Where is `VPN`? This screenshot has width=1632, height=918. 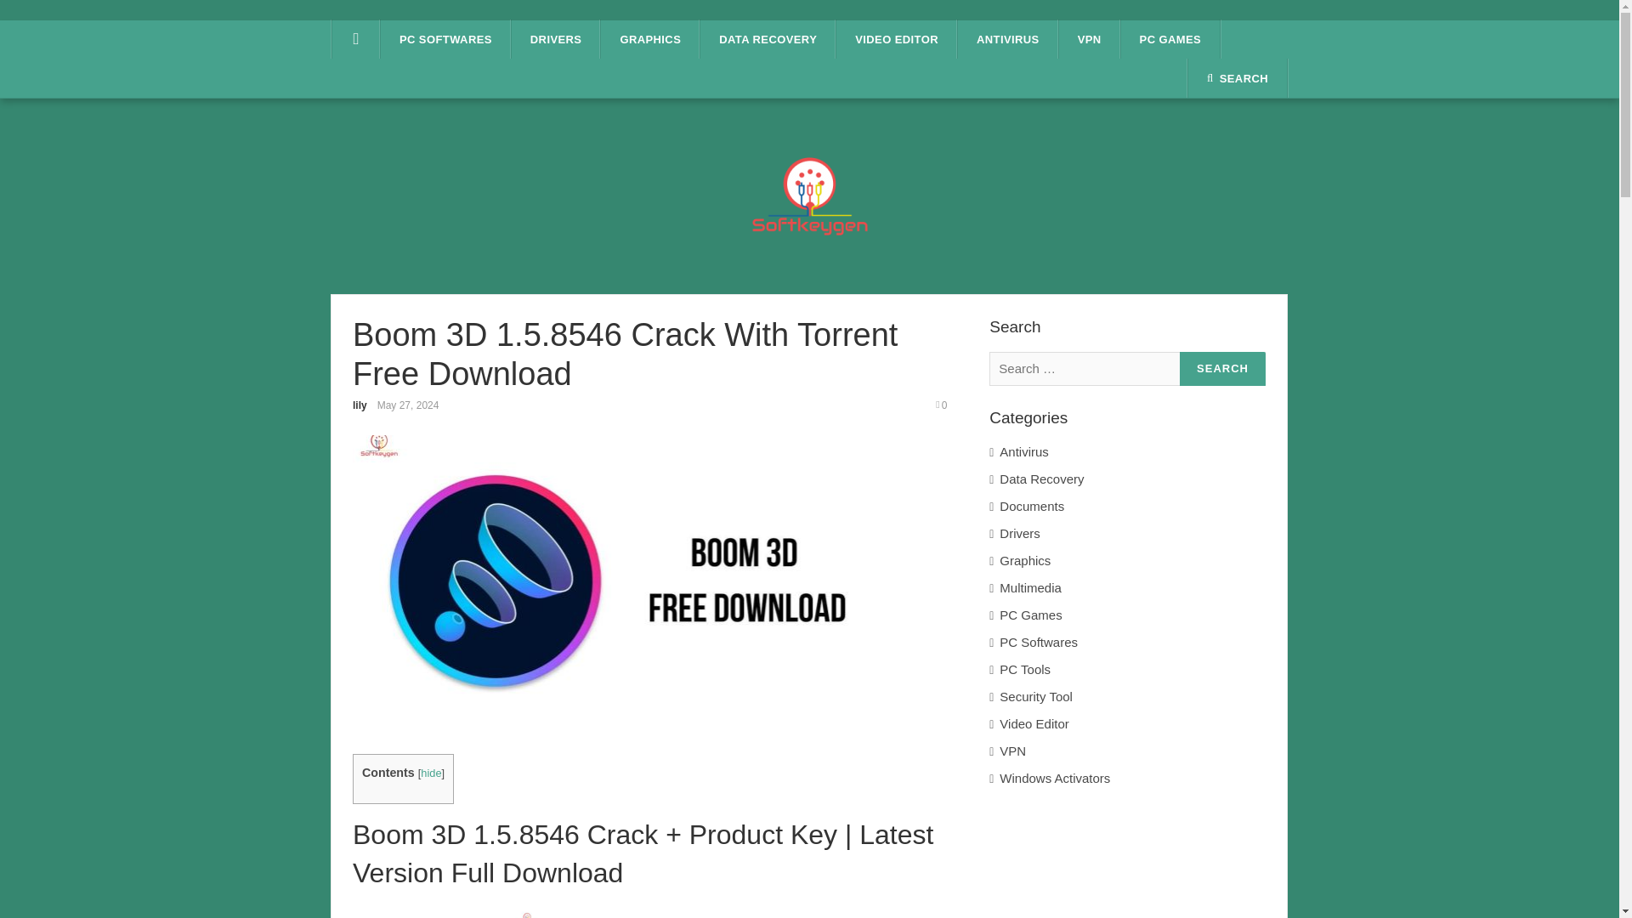 VPN is located at coordinates (1090, 39).